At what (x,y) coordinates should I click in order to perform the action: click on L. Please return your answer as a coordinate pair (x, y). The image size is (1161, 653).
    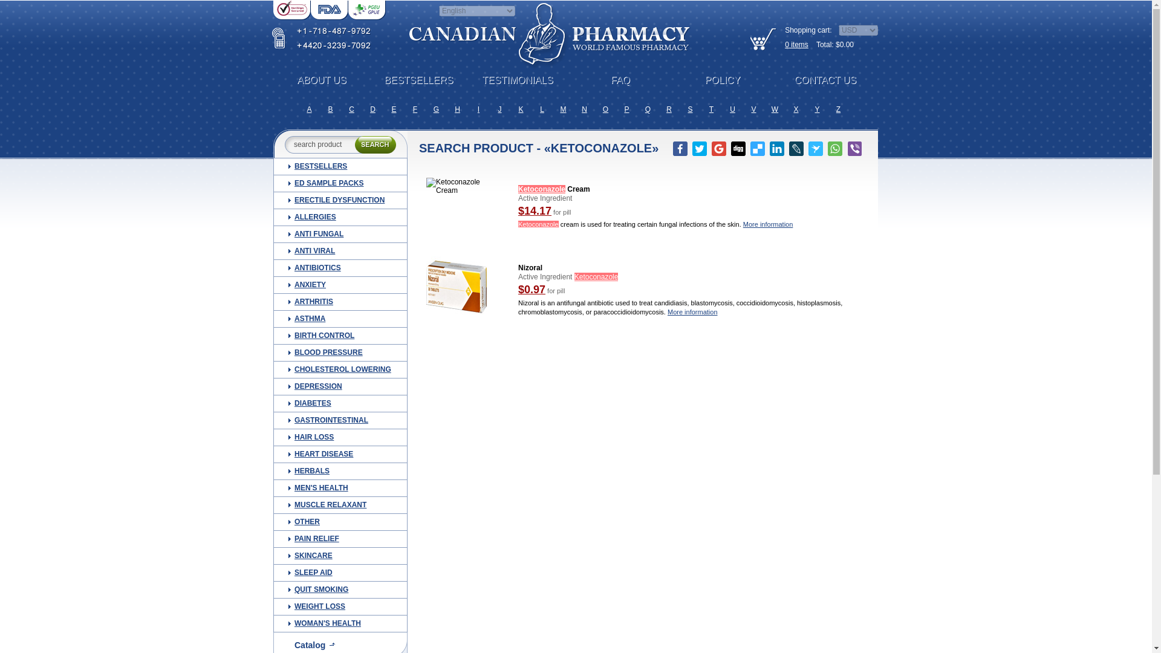
    Looking at the image, I should click on (542, 109).